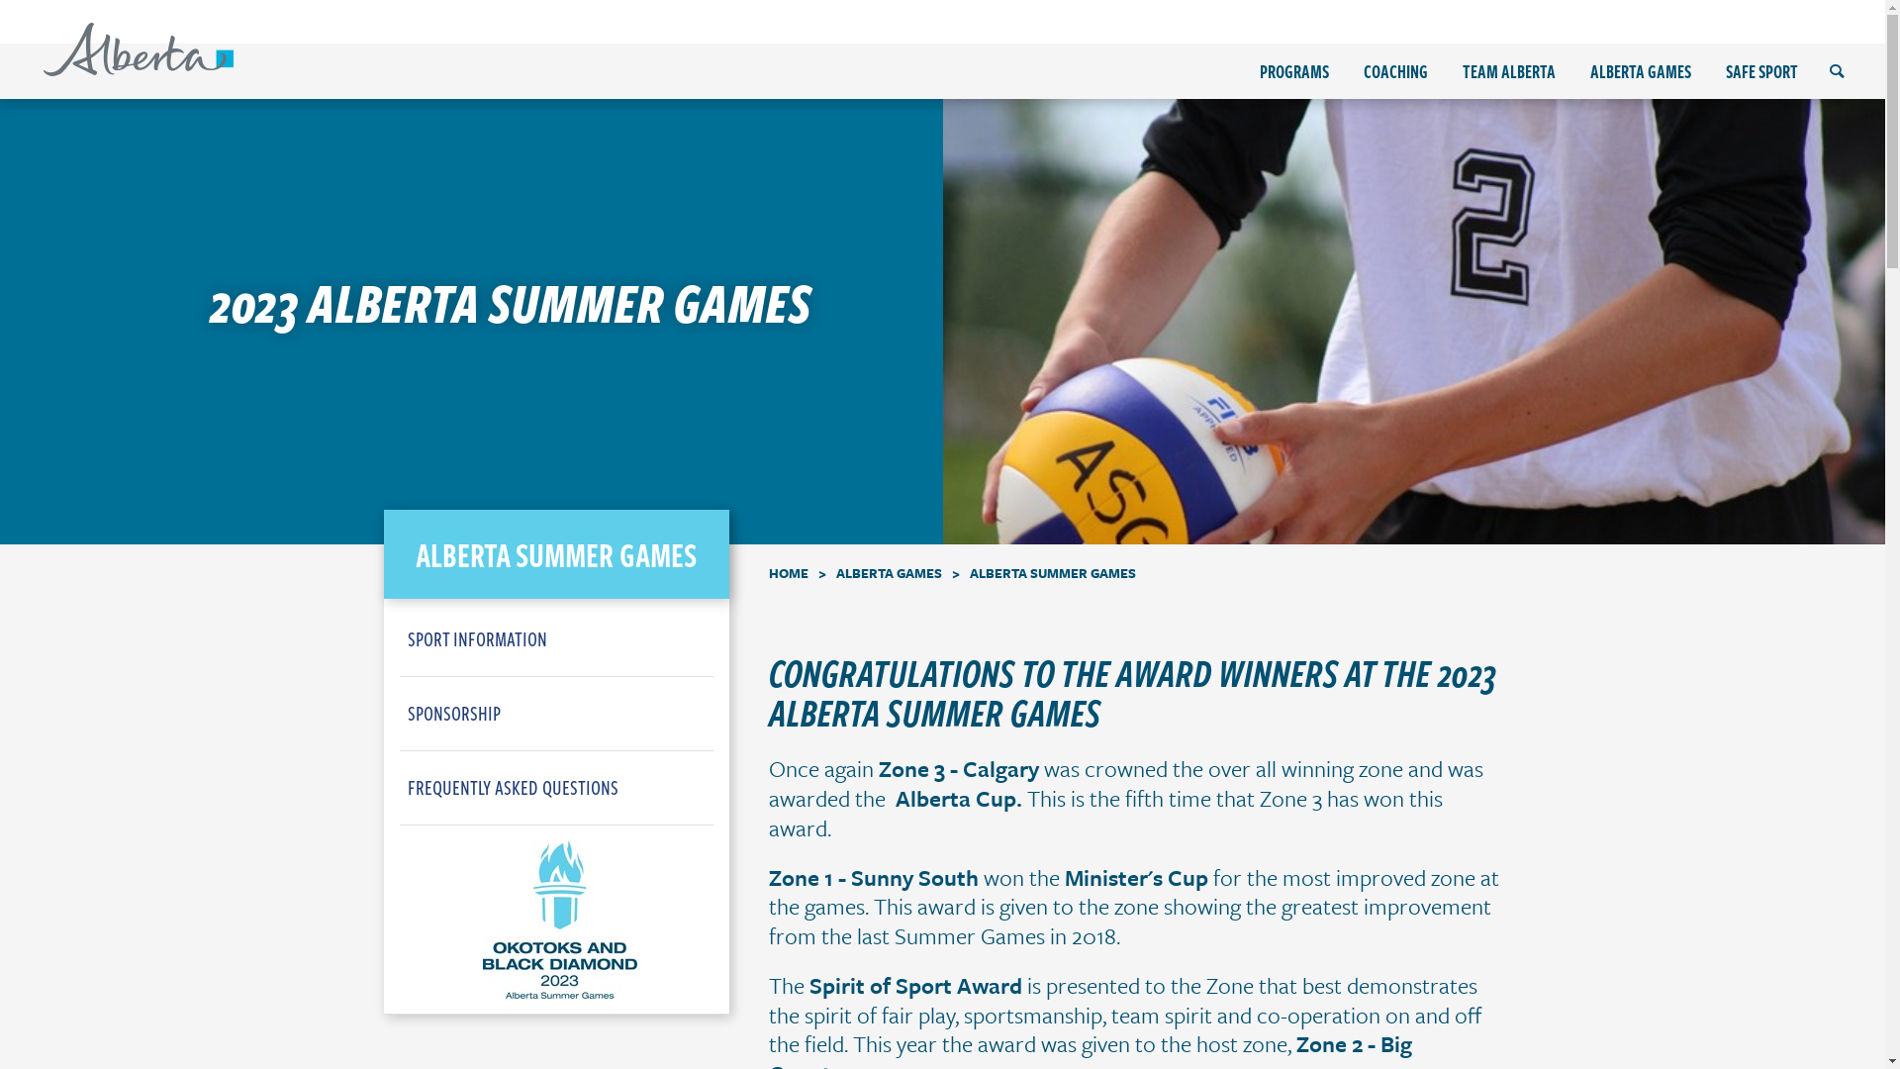 The height and width of the screenshot is (1069, 1900). What do you see at coordinates (1761, 71) in the screenshot?
I see `SAFE SPORT` at bounding box center [1761, 71].